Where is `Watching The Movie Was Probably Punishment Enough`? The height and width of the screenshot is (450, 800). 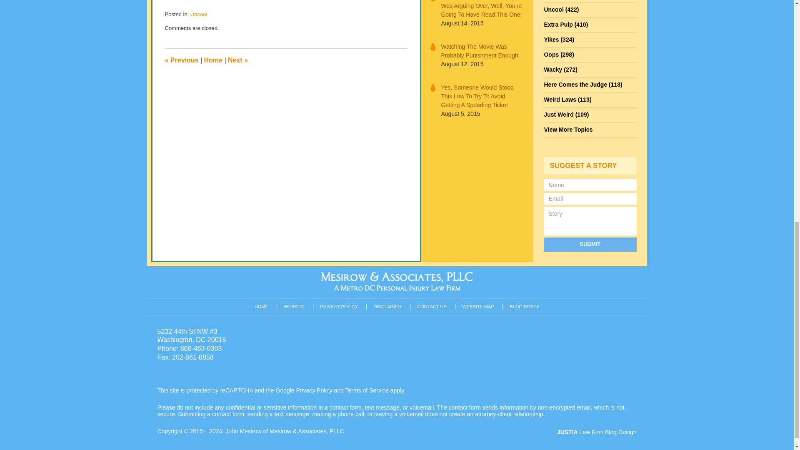
Watching The Movie Was Probably Punishment Enough is located at coordinates (482, 51).